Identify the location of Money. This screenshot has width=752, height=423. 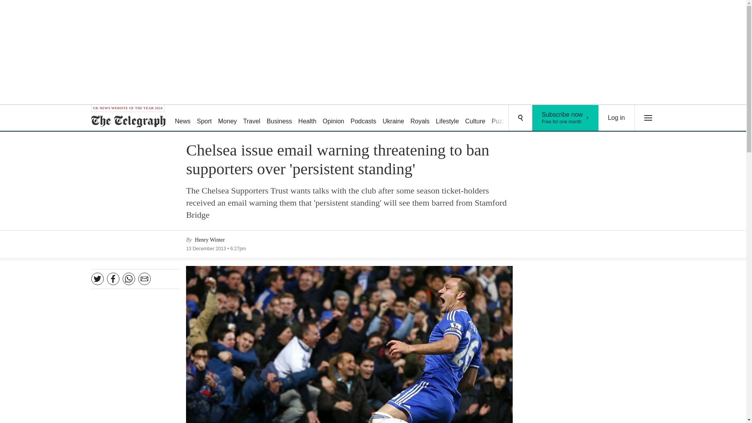
(420, 118).